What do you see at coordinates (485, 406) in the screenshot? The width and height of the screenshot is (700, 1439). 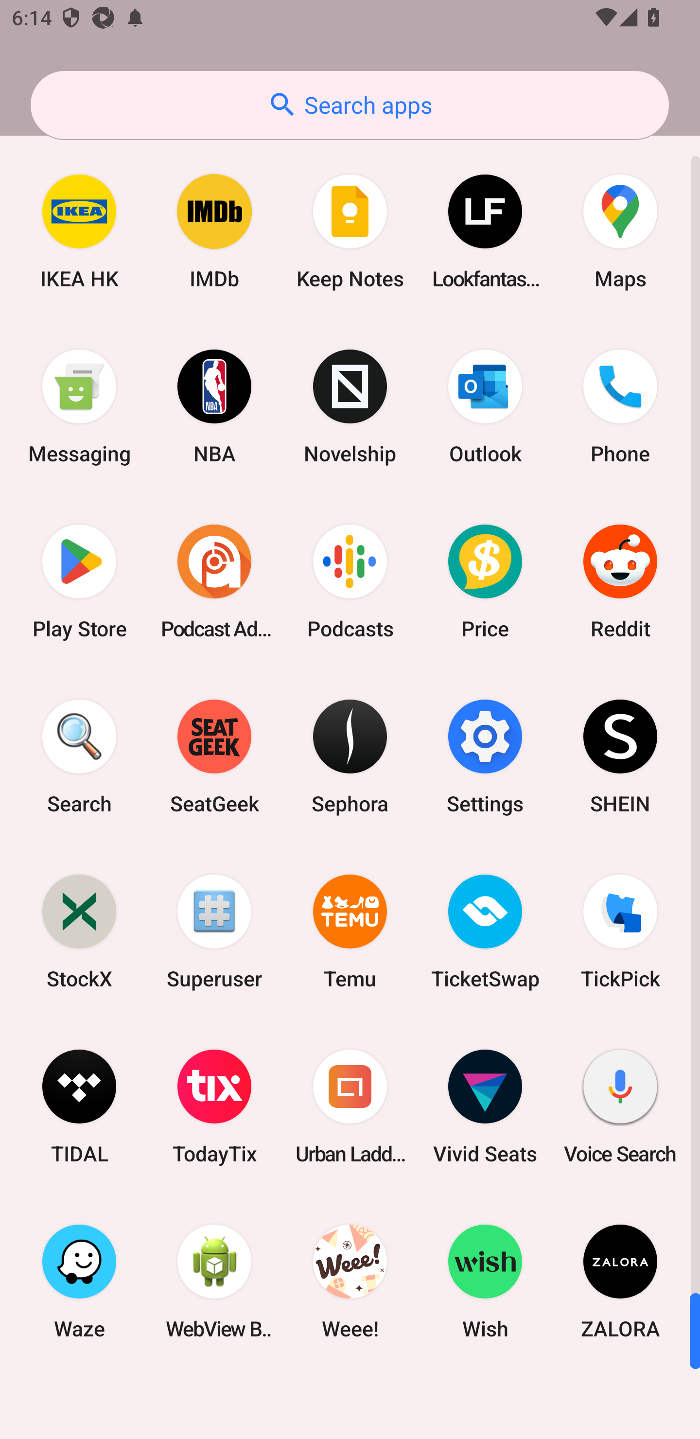 I see `Outlook` at bounding box center [485, 406].